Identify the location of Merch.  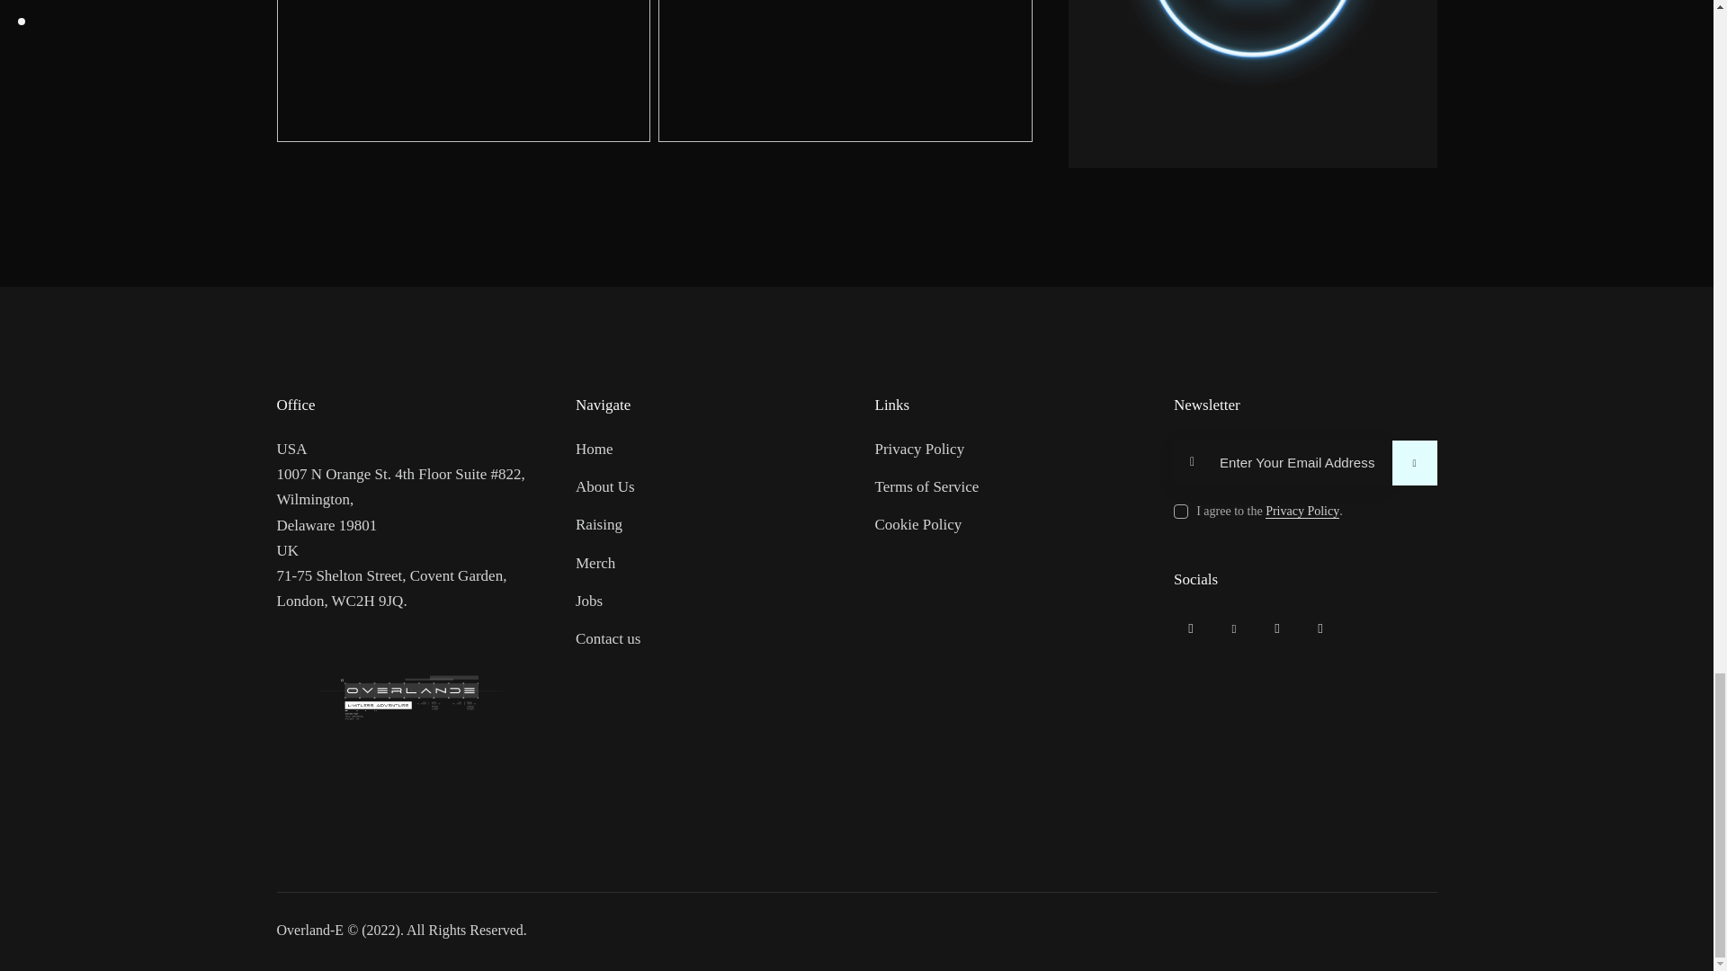
(595, 563).